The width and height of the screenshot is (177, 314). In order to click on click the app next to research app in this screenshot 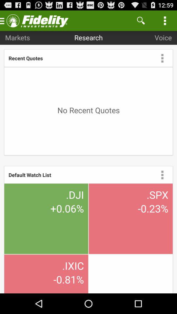, I will do `click(141, 20)`.